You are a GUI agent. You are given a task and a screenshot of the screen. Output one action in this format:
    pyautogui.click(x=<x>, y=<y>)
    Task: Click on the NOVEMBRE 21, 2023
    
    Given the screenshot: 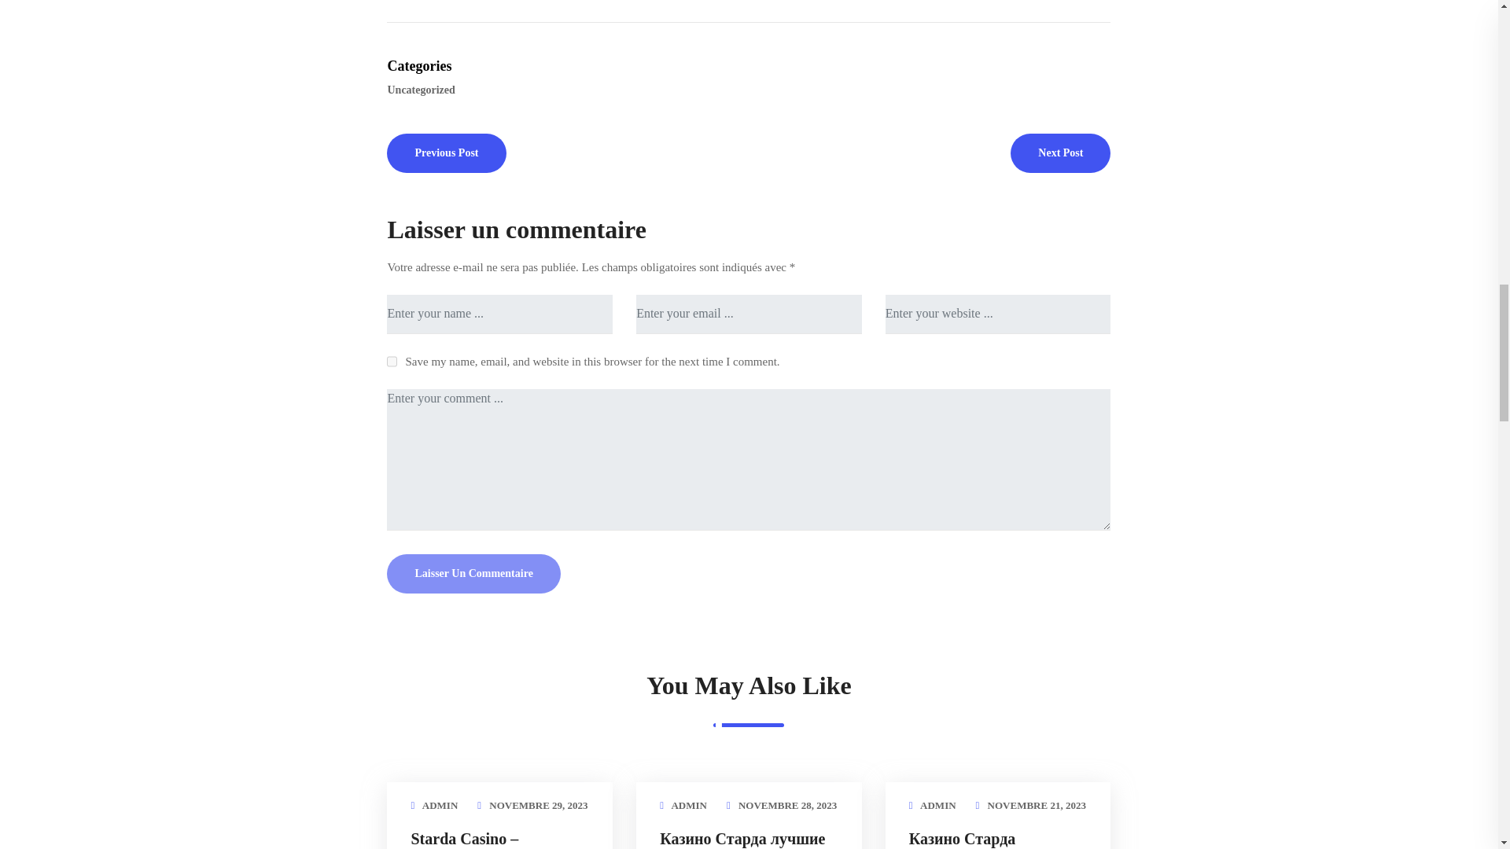 What is the action you would take?
    pyautogui.click(x=1037, y=805)
    